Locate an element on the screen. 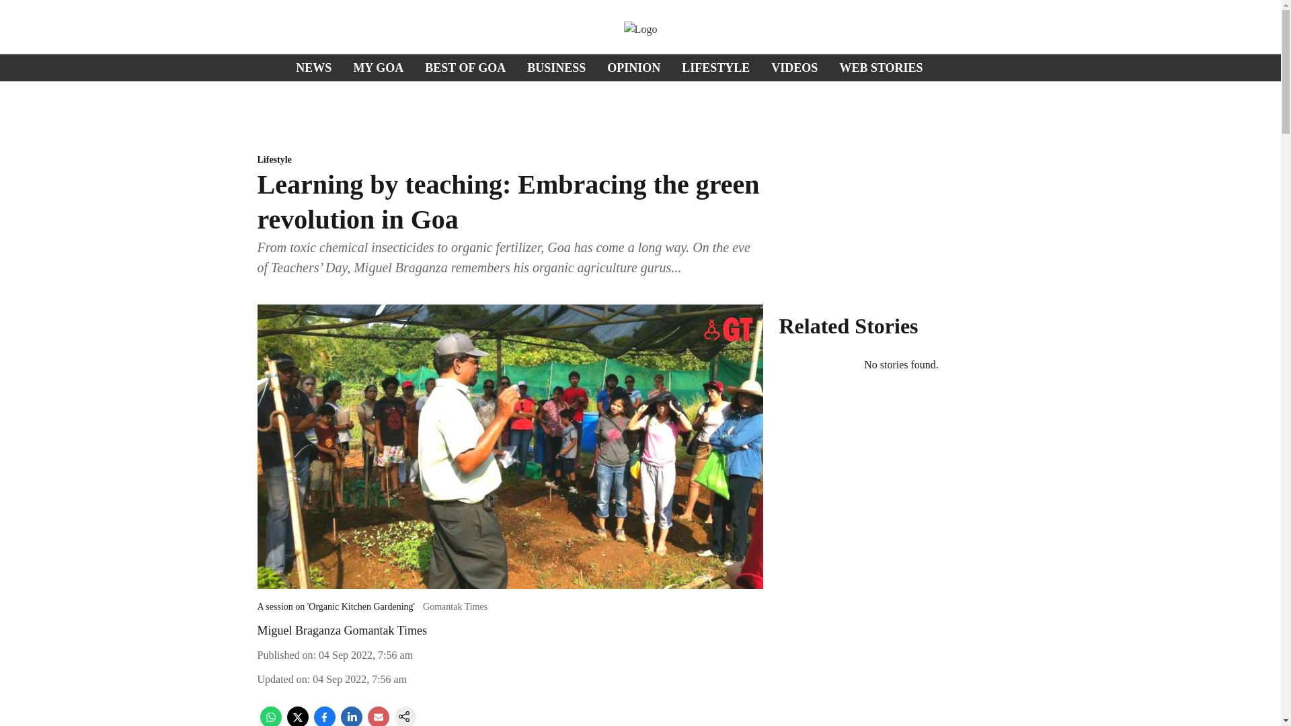 The height and width of the screenshot is (726, 1291). OPINION is located at coordinates (633, 67).